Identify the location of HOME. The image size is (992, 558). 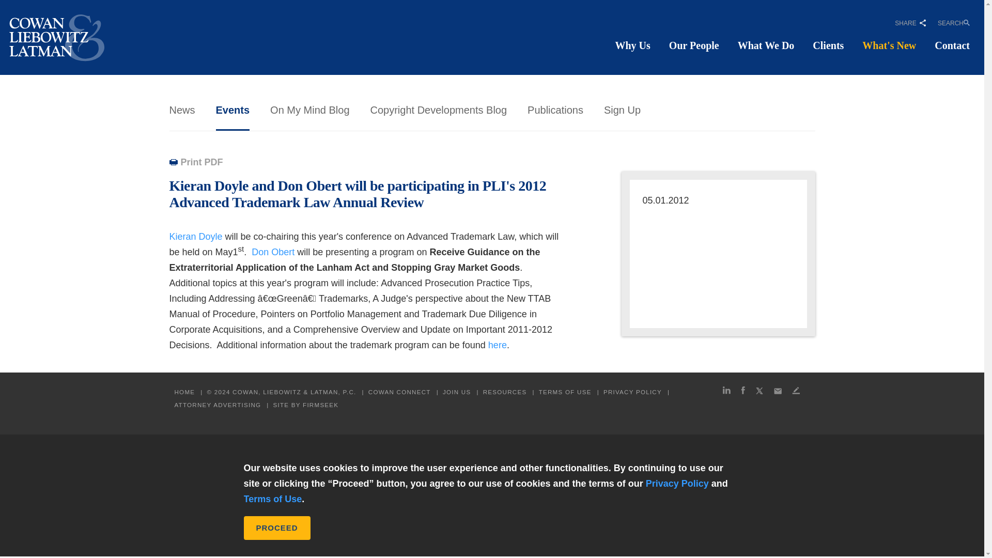
(185, 392).